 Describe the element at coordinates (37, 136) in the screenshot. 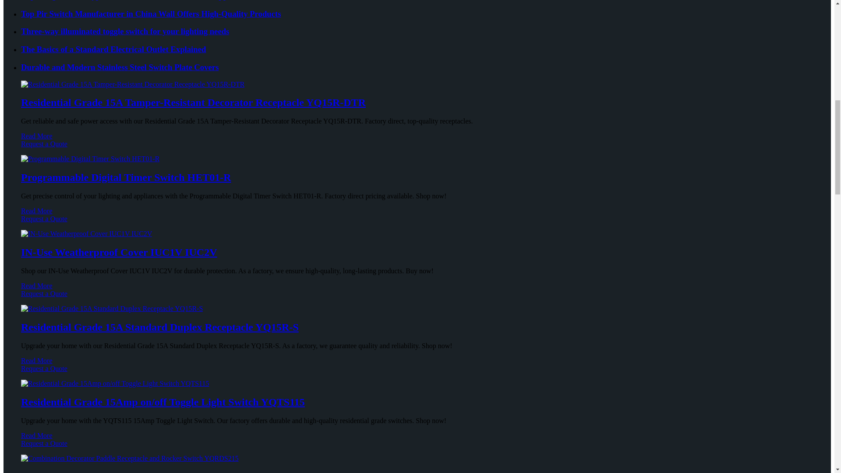

I see `Read More` at that location.